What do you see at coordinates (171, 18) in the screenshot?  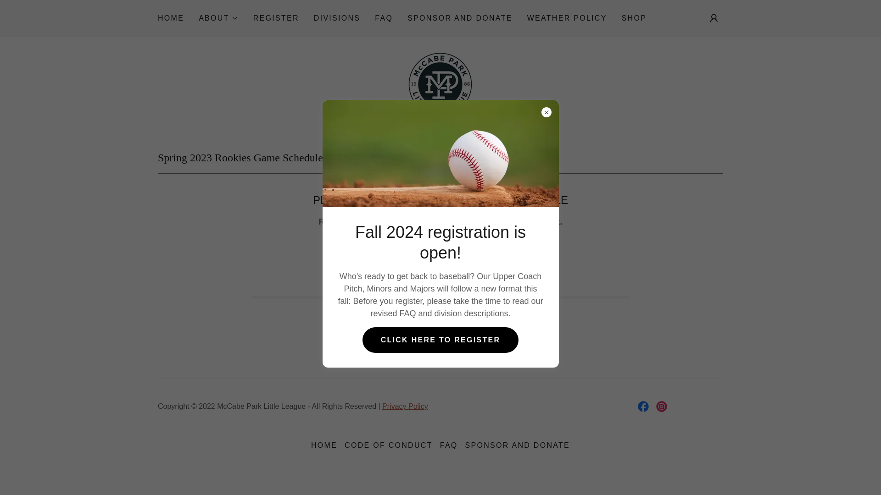 I see `HOME` at bounding box center [171, 18].